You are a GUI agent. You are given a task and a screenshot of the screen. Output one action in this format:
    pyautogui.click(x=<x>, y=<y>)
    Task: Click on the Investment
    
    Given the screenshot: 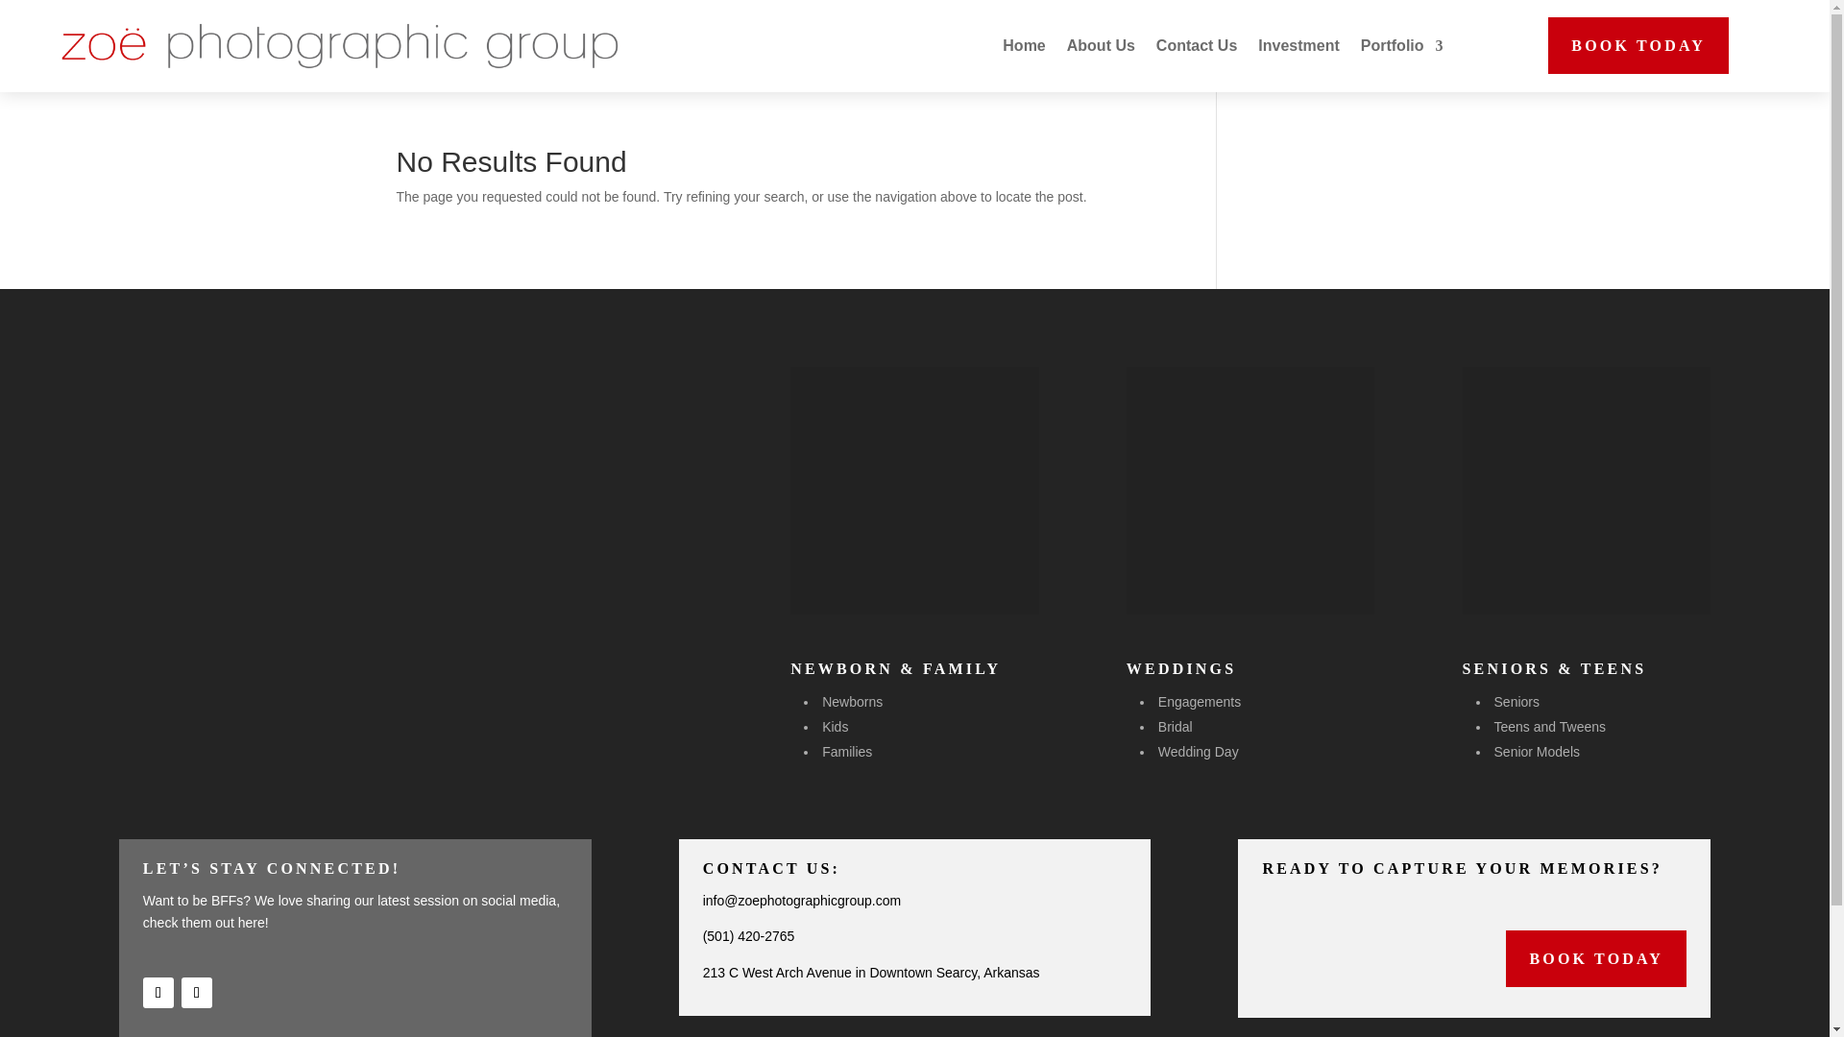 What is the action you would take?
    pyautogui.click(x=1298, y=46)
    